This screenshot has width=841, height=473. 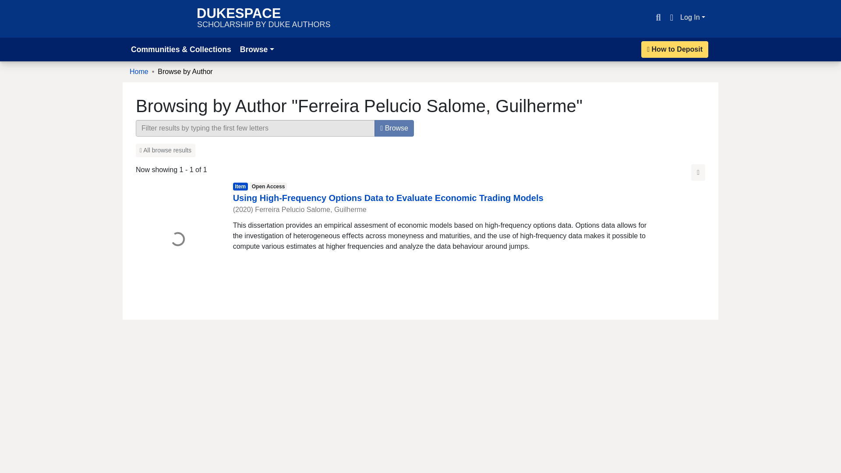 What do you see at coordinates (159, 18) in the screenshot?
I see `Skip to Main Content` at bounding box center [159, 18].